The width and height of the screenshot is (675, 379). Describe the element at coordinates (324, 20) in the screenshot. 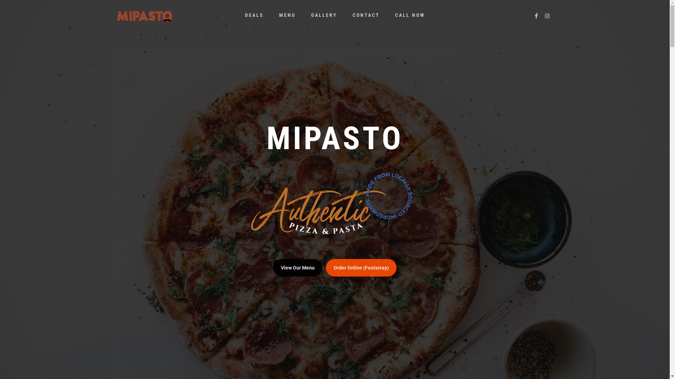

I see `GALLERY` at that location.